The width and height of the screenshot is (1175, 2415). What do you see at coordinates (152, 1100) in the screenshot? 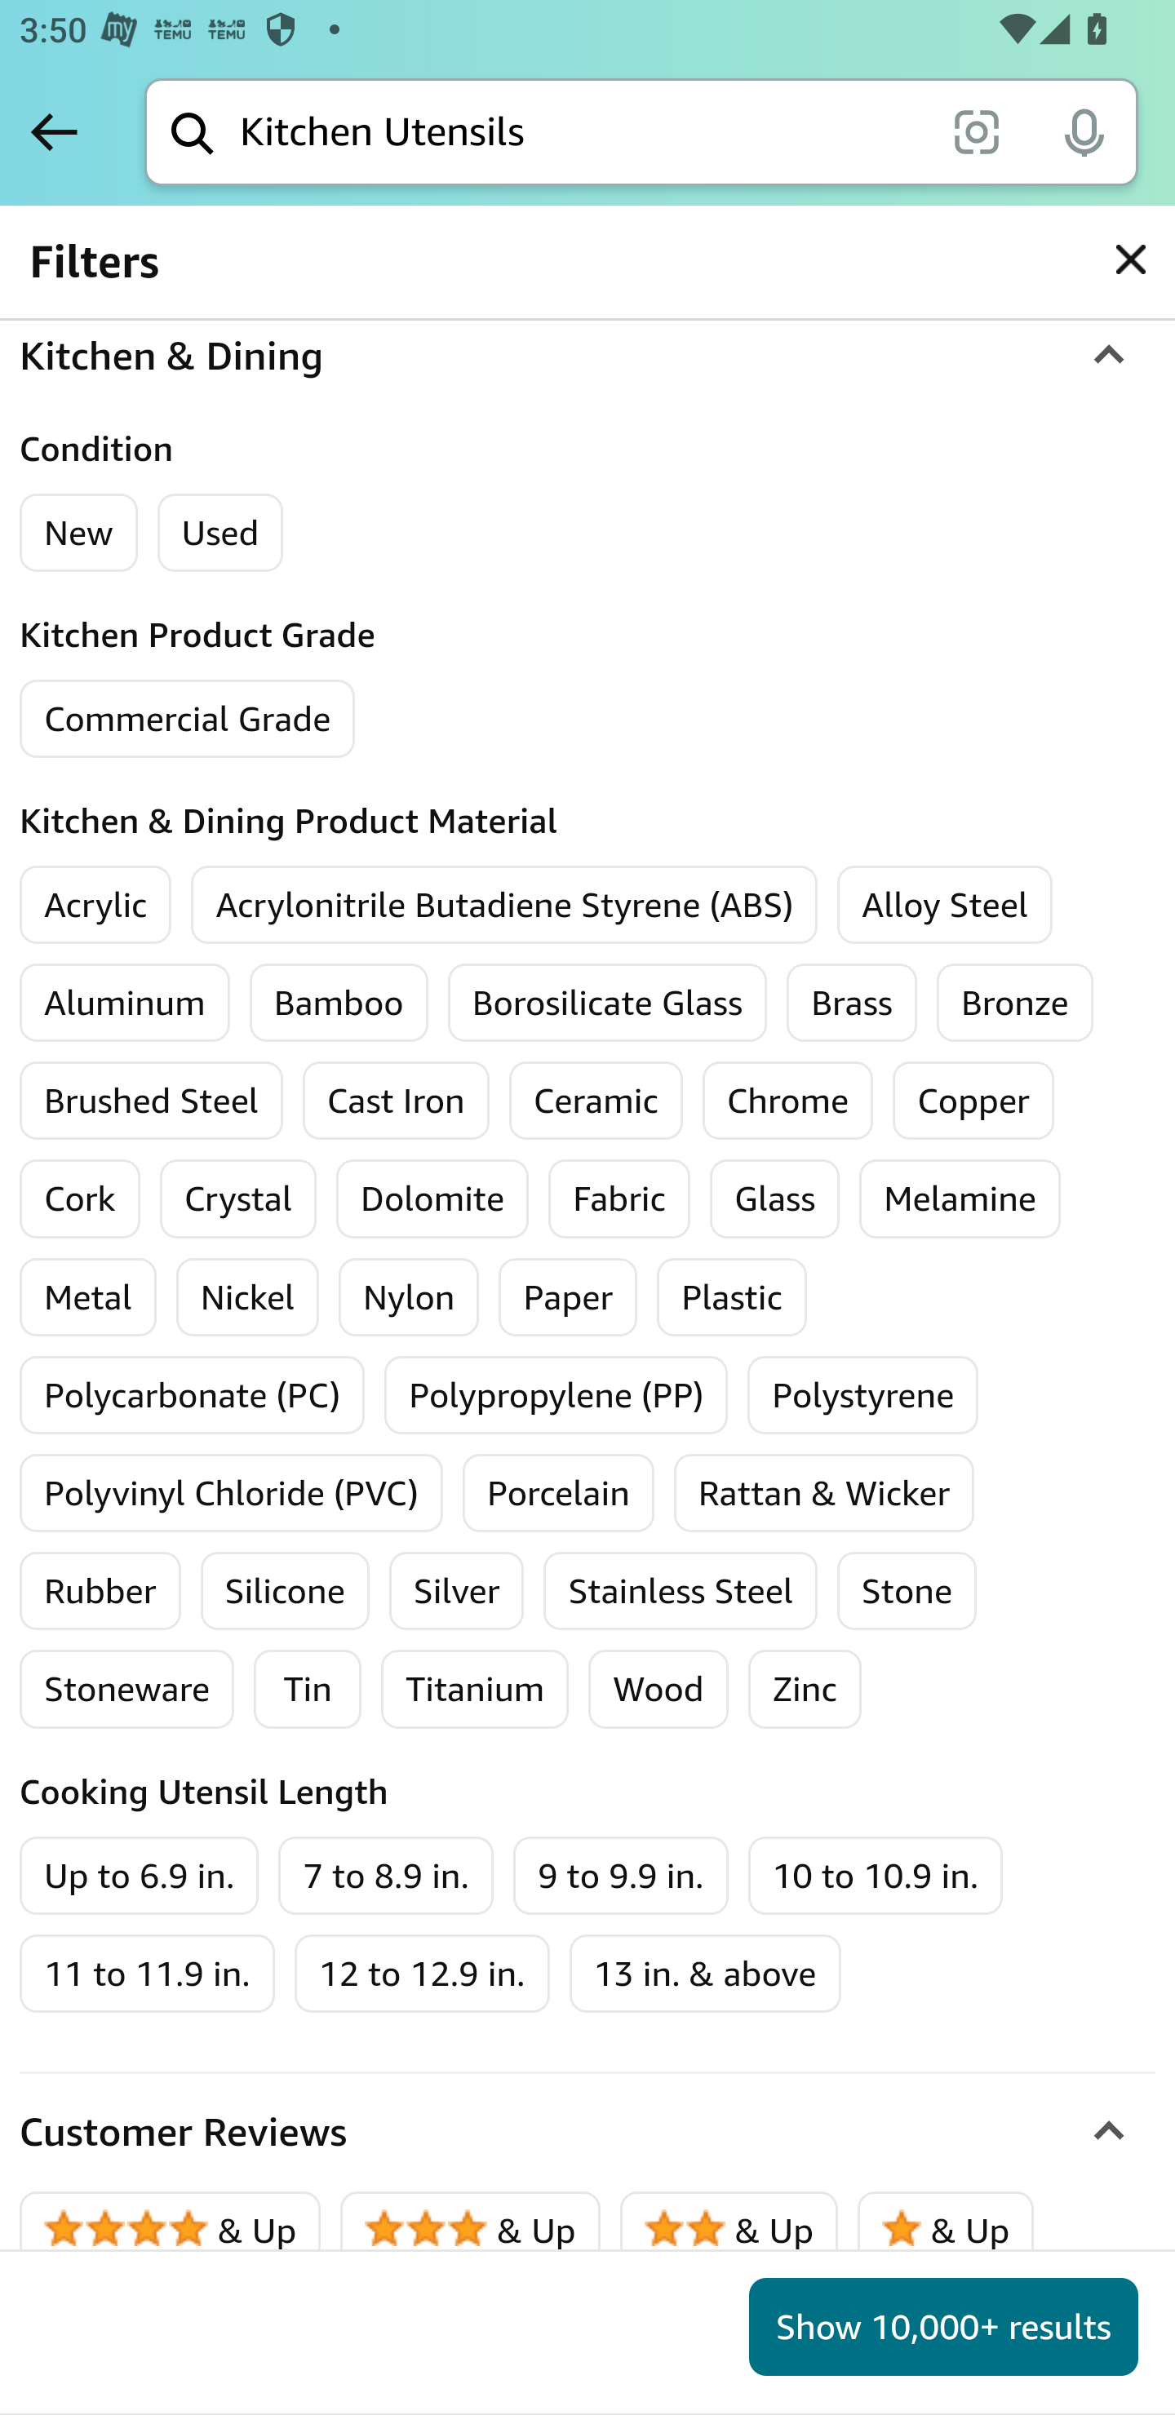
I see `Brushed Steel` at bounding box center [152, 1100].